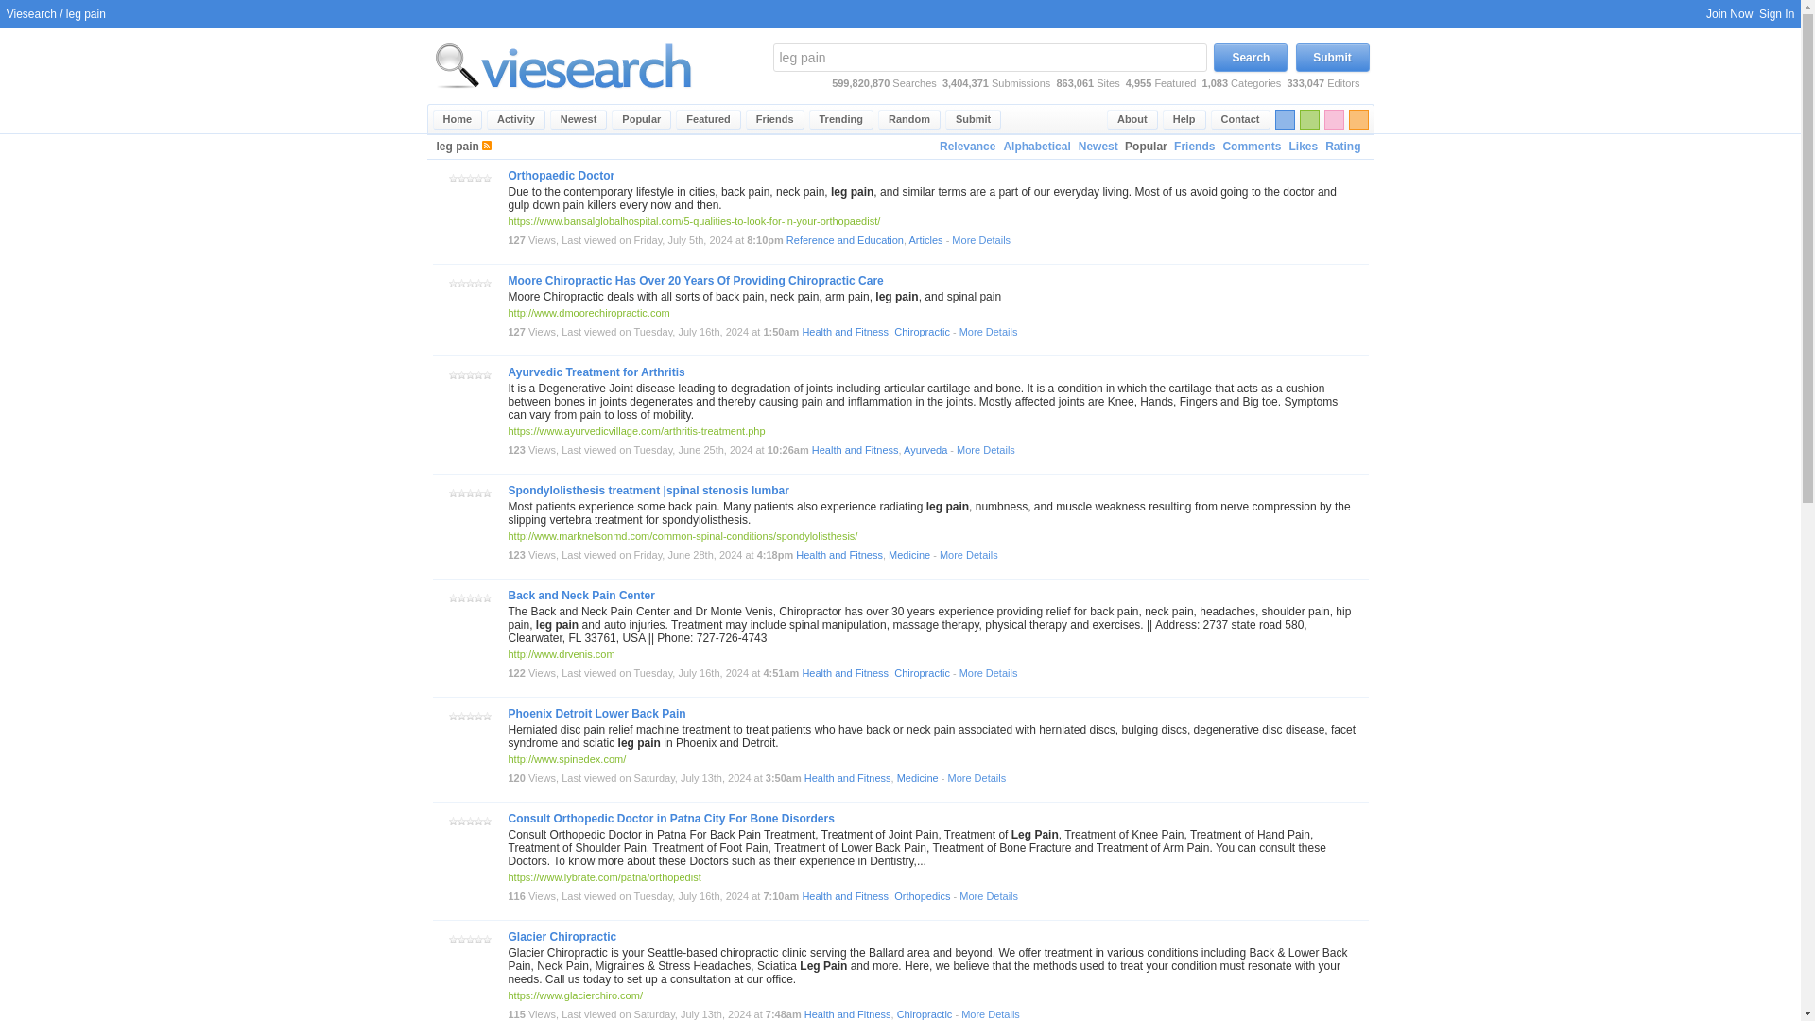 The height and width of the screenshot is (1021, 1815). What do you see at coordinates (974, 119) in the screenshot?
I see `Submit a new site` at bounding box center [974, 119].